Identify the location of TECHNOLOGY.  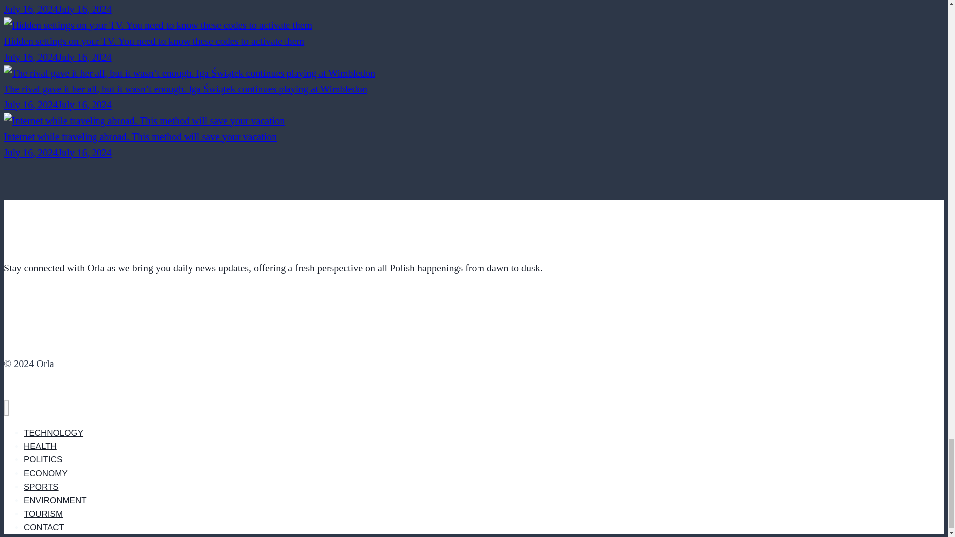
(54, 433).